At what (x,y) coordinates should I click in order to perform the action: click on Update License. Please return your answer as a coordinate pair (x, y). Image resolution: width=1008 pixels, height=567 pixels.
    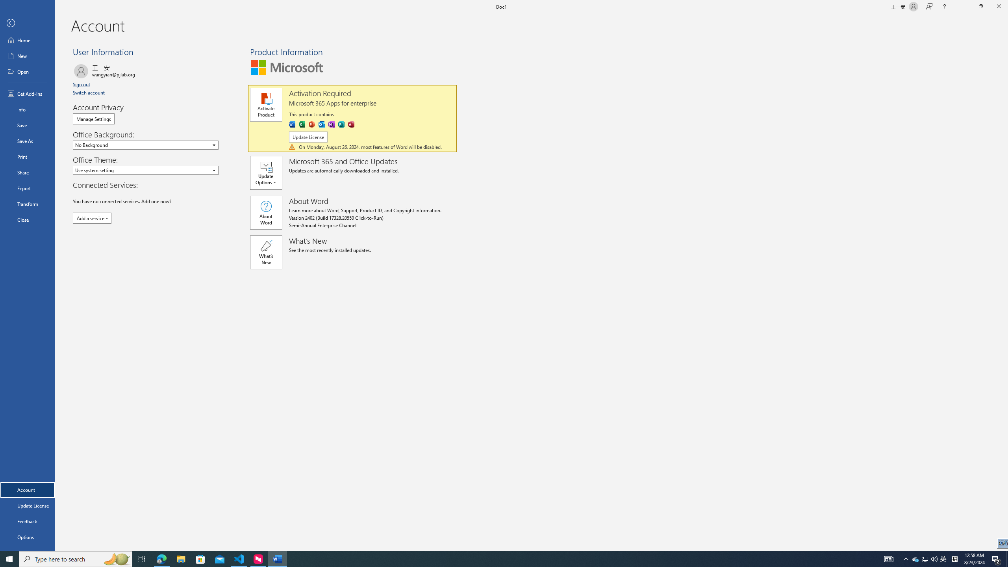
    Looking at the image, I should click on (308, 137).